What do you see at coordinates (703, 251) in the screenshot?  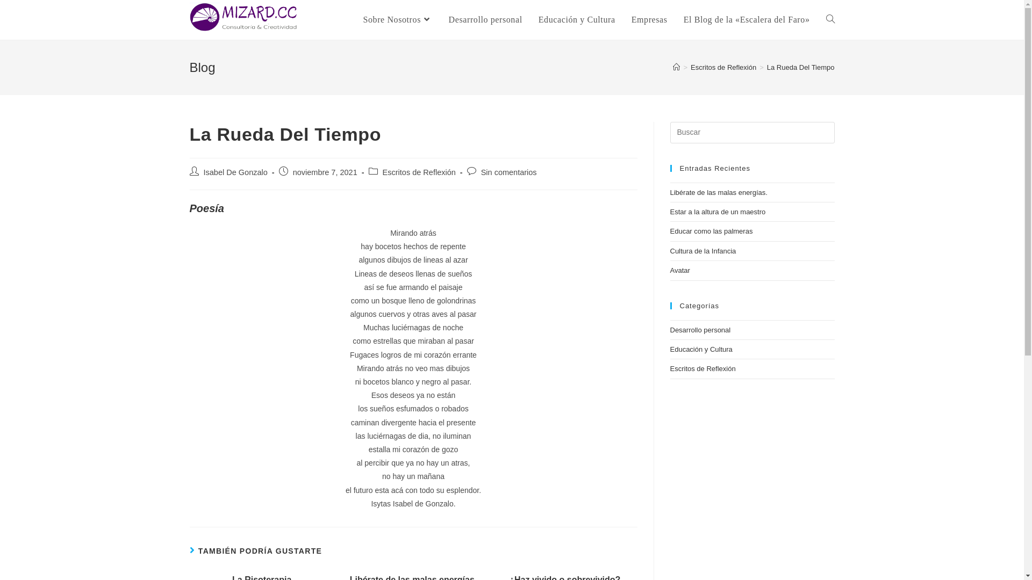 I see `Cultura de la Infancia` at bounding box center [703, 251].